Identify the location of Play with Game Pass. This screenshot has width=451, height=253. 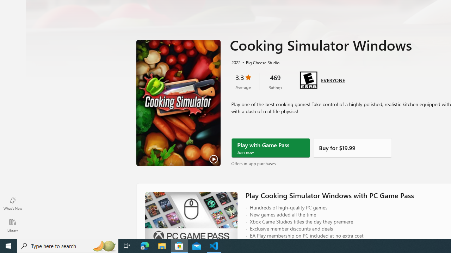
(271, 148).